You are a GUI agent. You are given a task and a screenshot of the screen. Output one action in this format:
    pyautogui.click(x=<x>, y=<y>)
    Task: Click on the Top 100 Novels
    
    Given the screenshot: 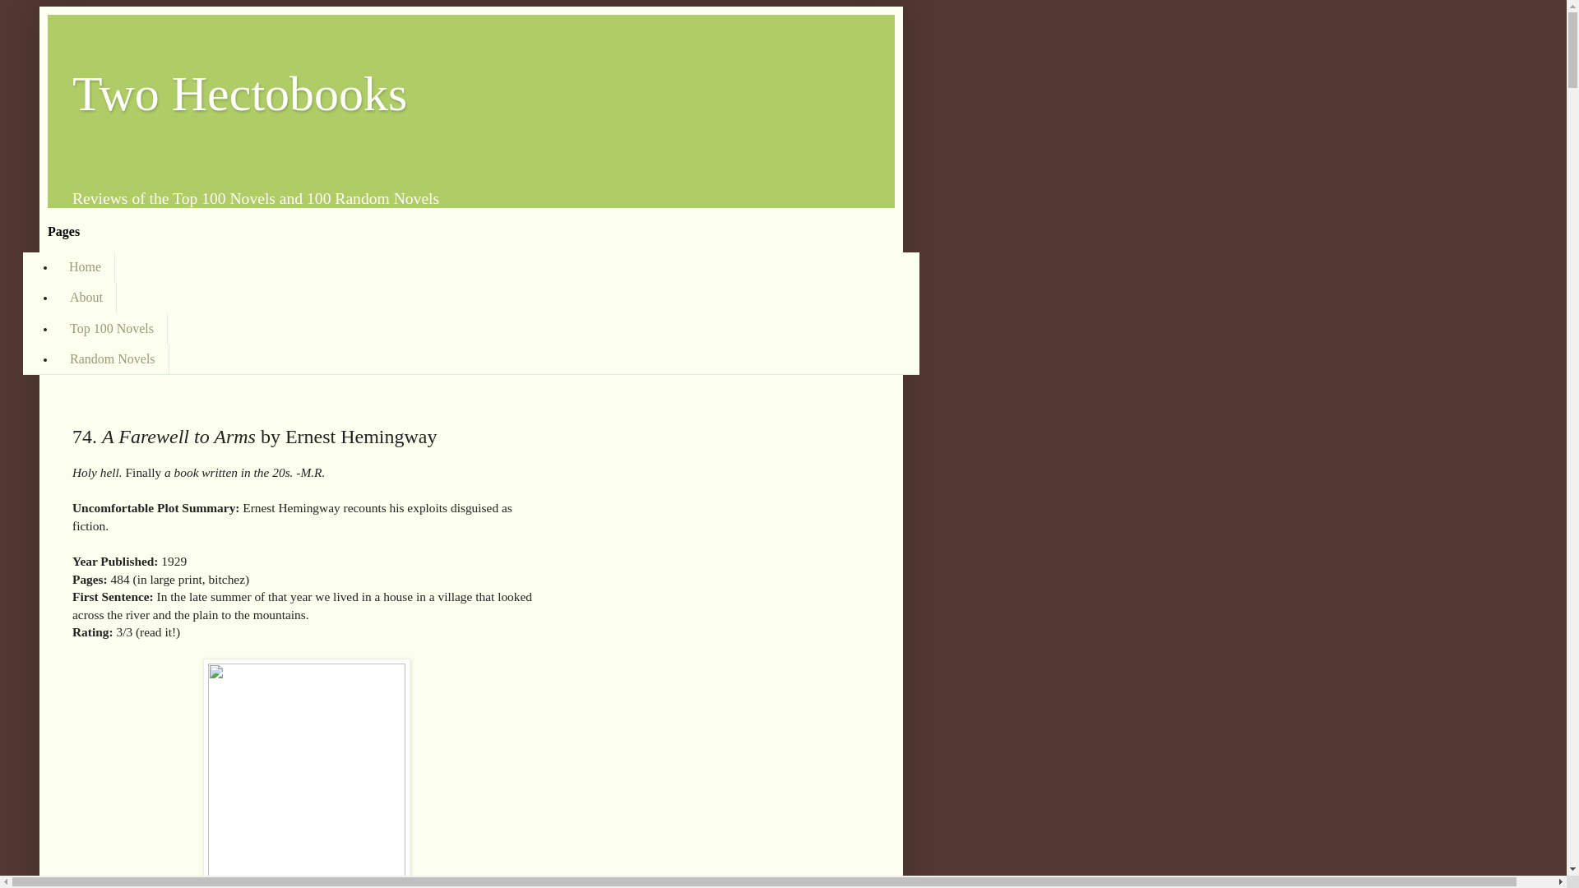 What is the action you would take?
    pyautogui.click(x=111, y=328)
    